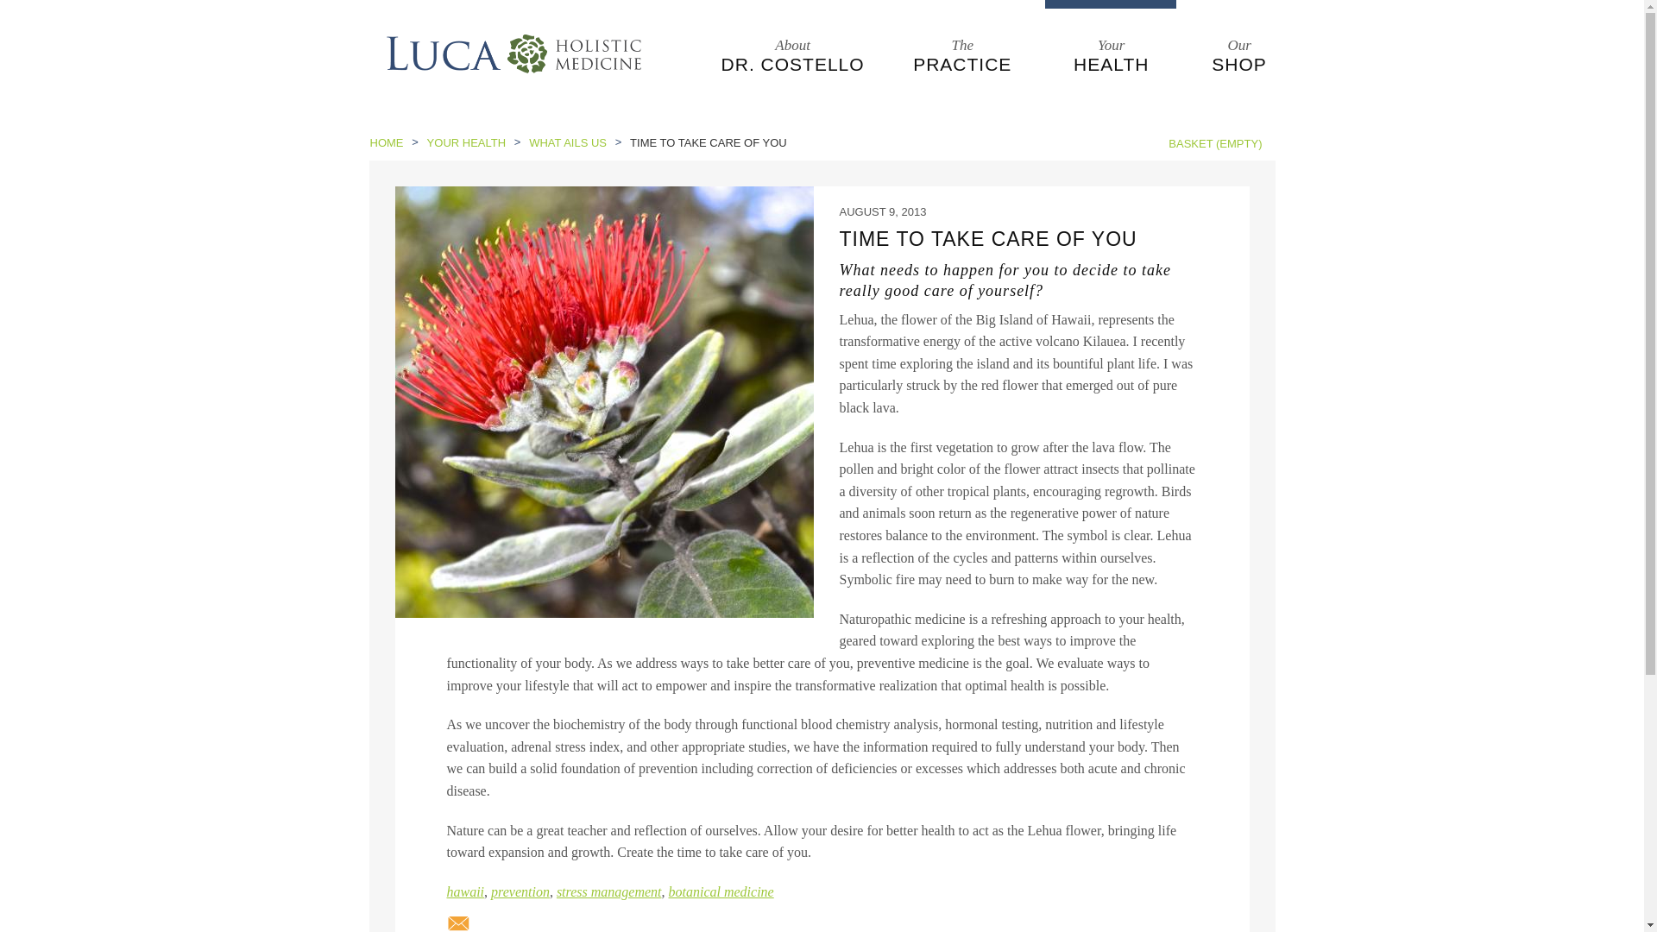 The image size is (1657, 932). Describe the element at coordinates (609, 891) in the screenshot. I see `stress management` at that location.